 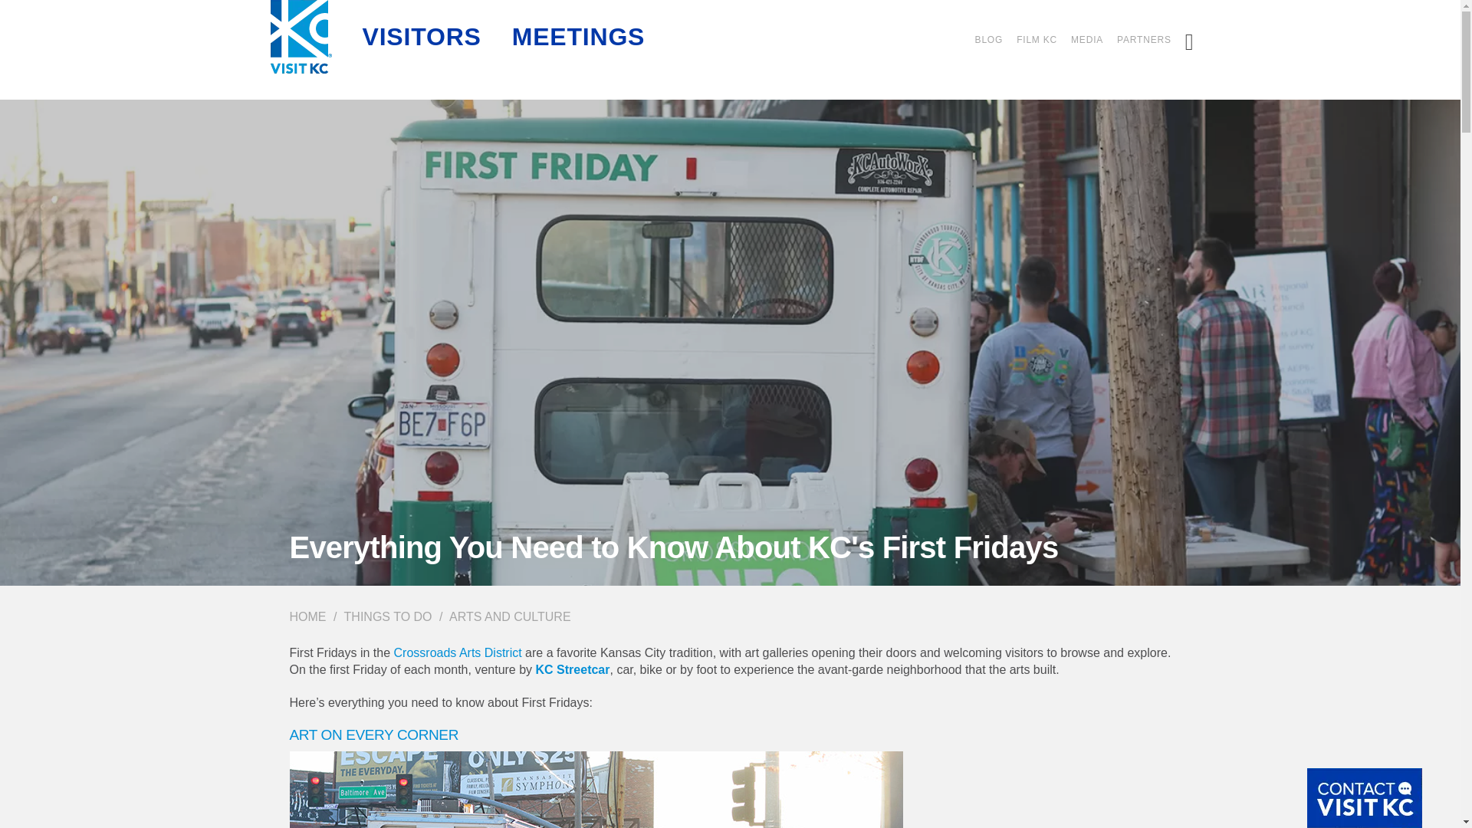 What do you see at coordinates (1037, 40) in the screenshot?
I see `FILM KC` at bounding box center [1037, 40].